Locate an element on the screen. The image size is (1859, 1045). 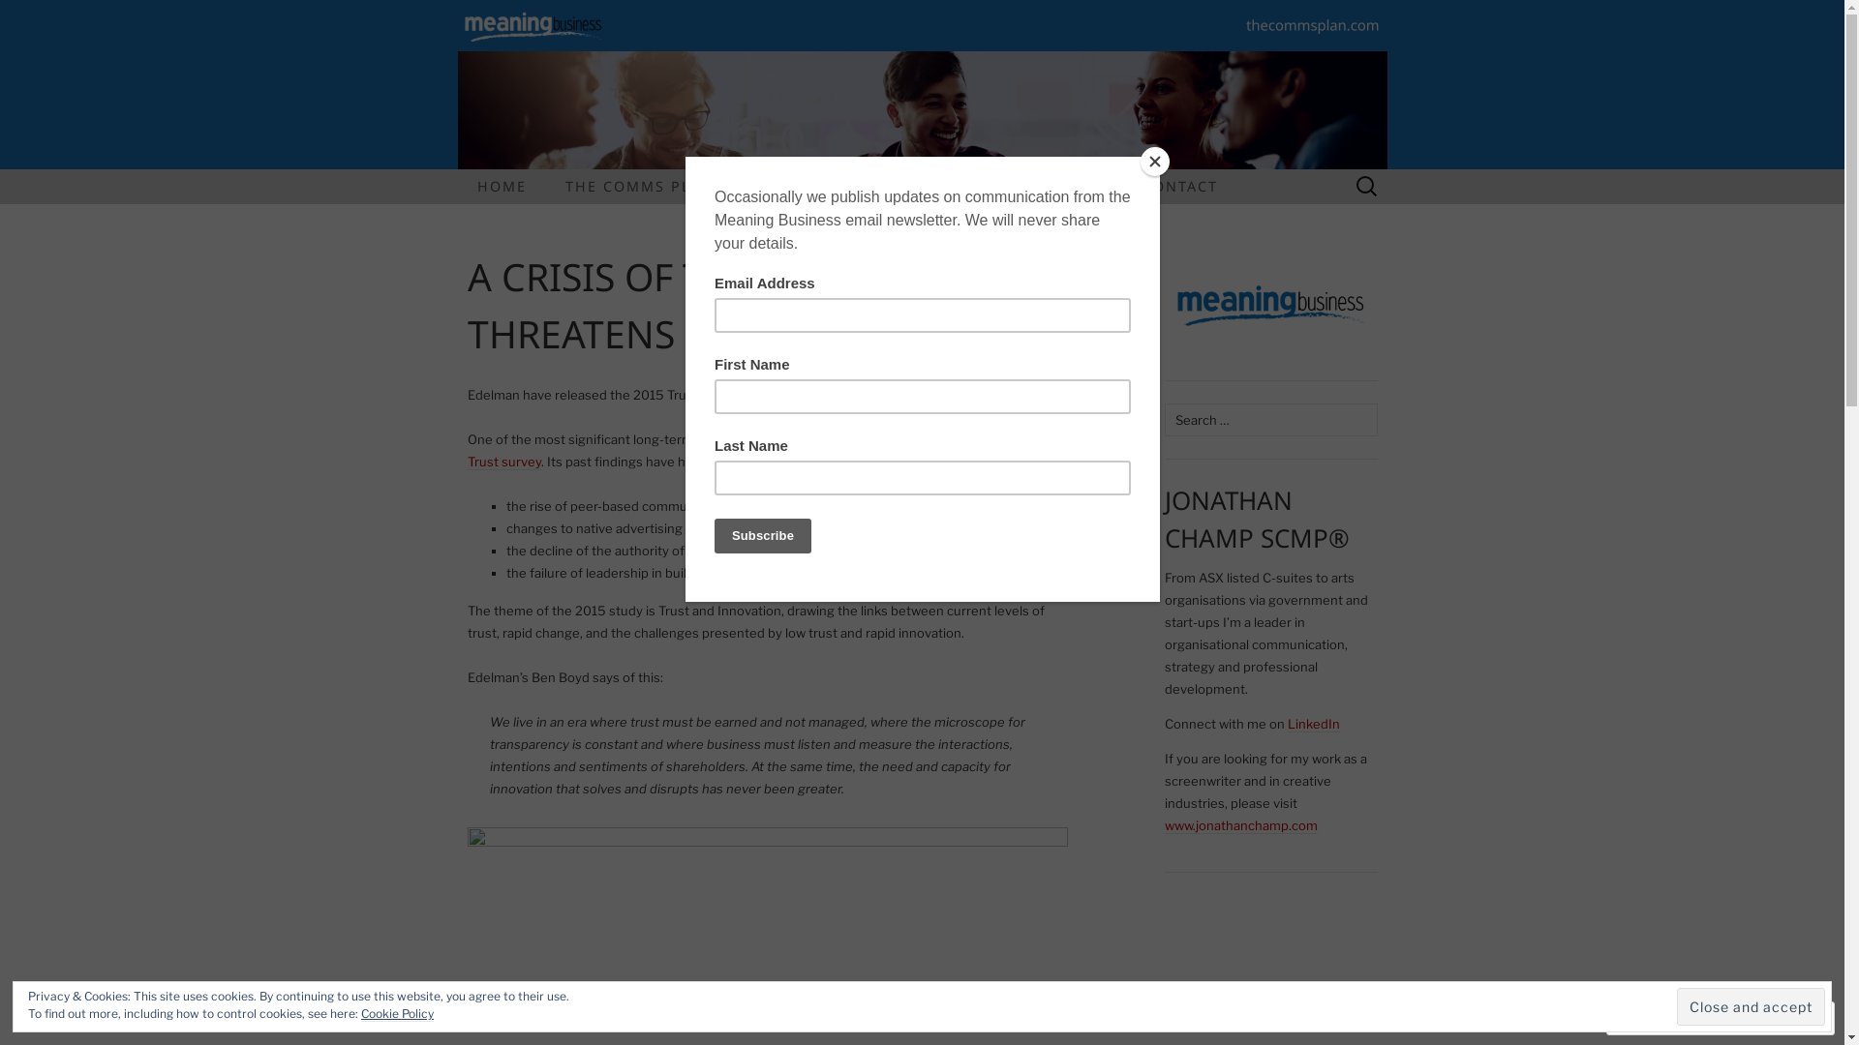
Follow is located at coordinates (1755, 1018).